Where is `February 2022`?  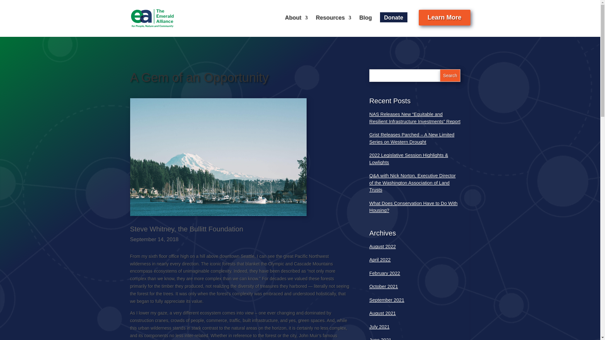 February 2022 is located at coordinates (384, 273).